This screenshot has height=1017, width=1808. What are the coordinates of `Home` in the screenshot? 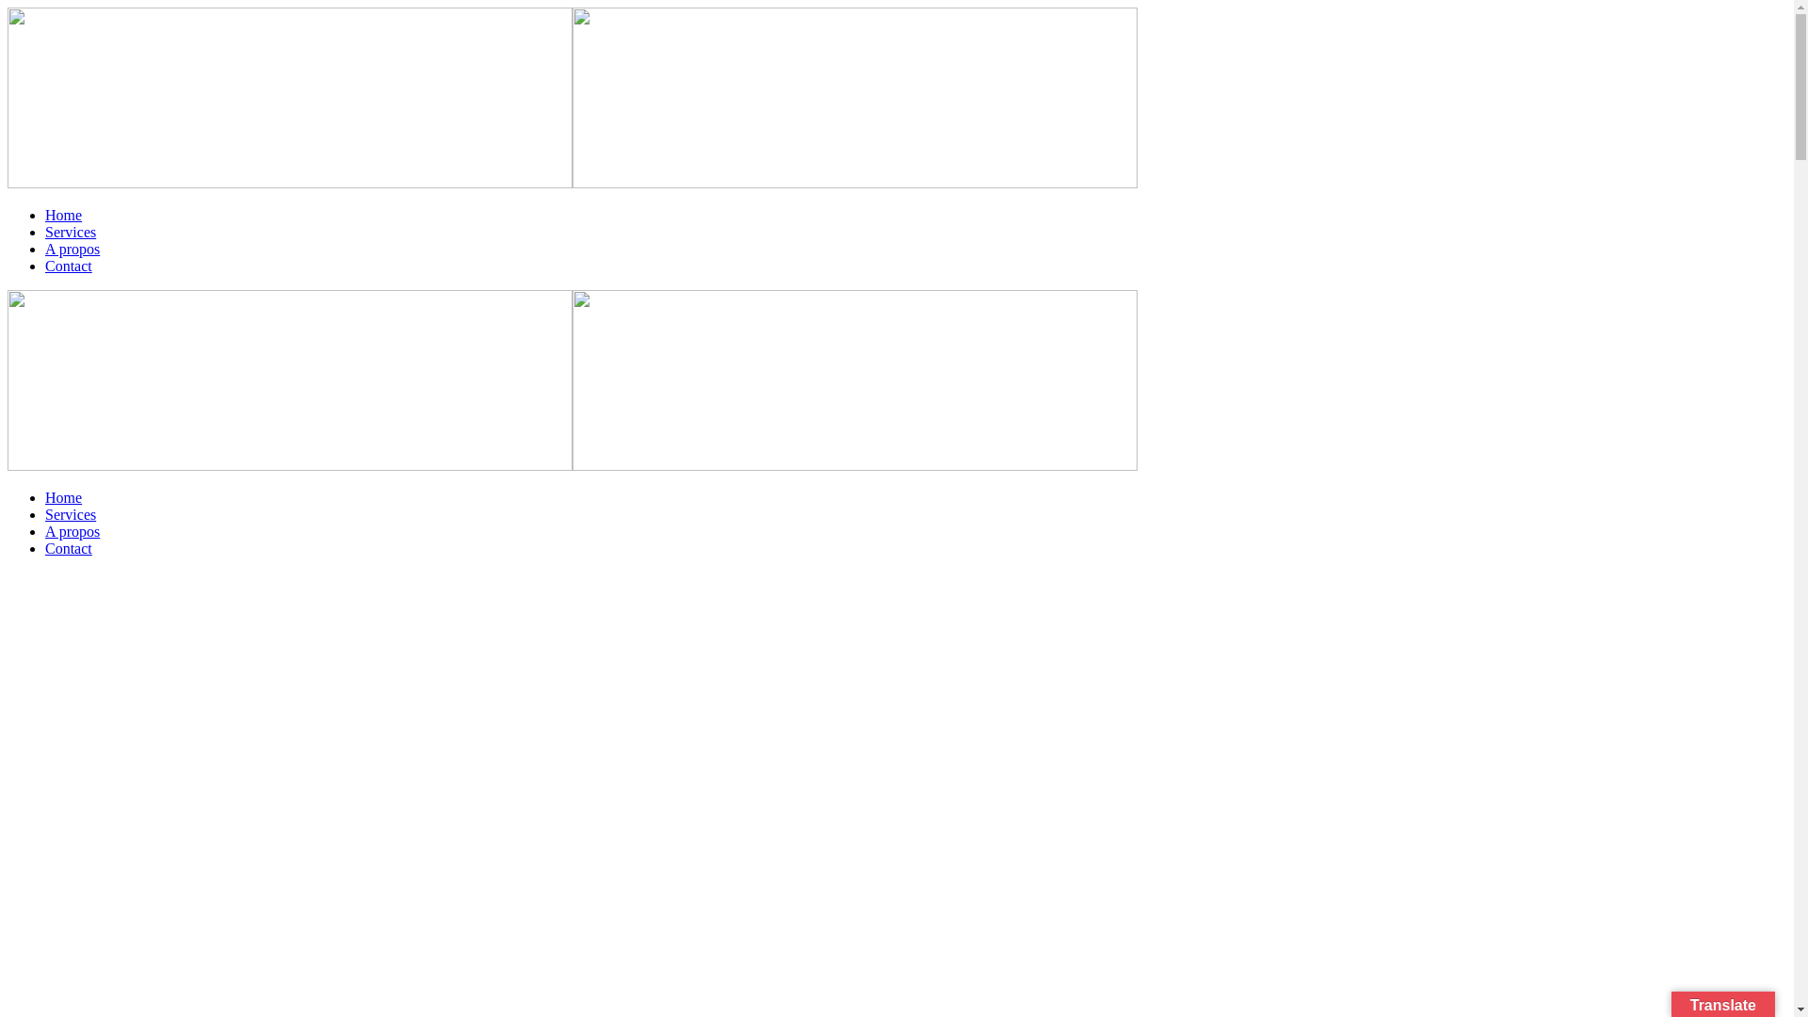 It's located at (64, 497).